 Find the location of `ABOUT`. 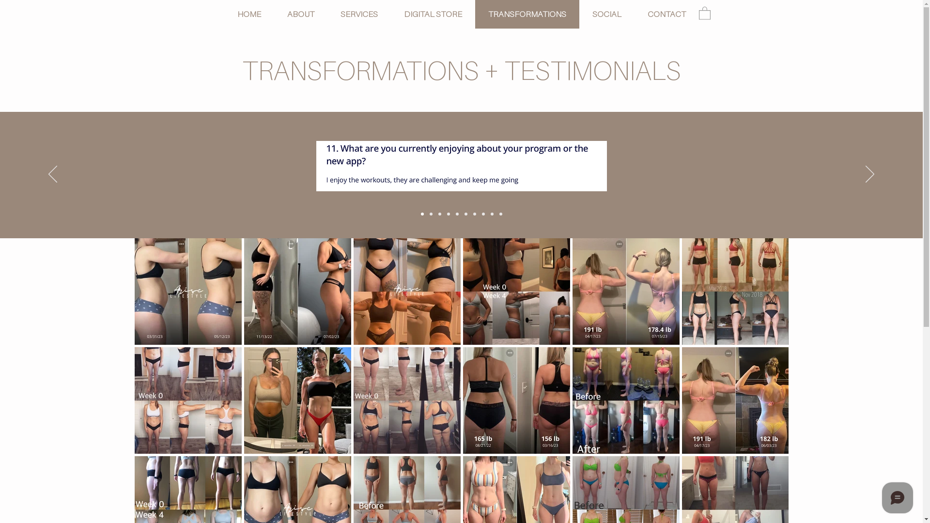

ABOUT is located at coordinates (301, 15).